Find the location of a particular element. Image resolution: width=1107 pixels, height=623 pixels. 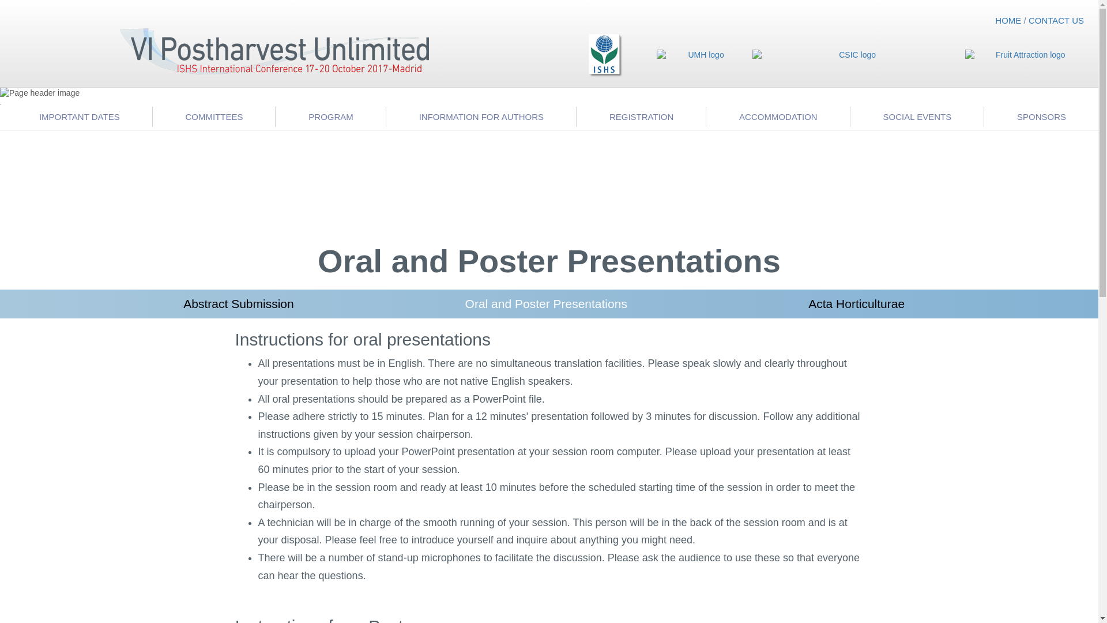

Acta Horticulturae is located at coordinates (857, 303).